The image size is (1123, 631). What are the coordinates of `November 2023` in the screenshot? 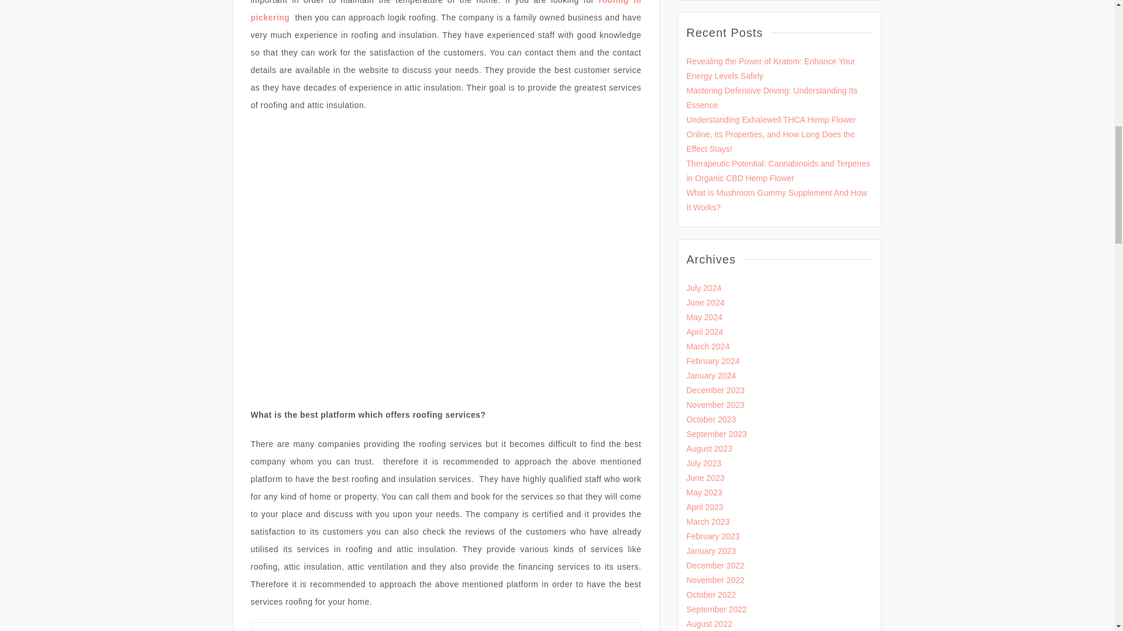 It's located at (716, 404).